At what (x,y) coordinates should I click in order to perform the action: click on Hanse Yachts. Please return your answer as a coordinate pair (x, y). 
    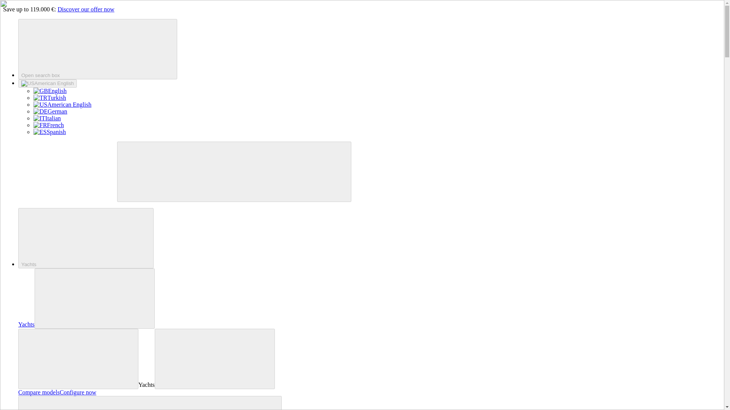
    Looking at the image, I should click on (60, 197).